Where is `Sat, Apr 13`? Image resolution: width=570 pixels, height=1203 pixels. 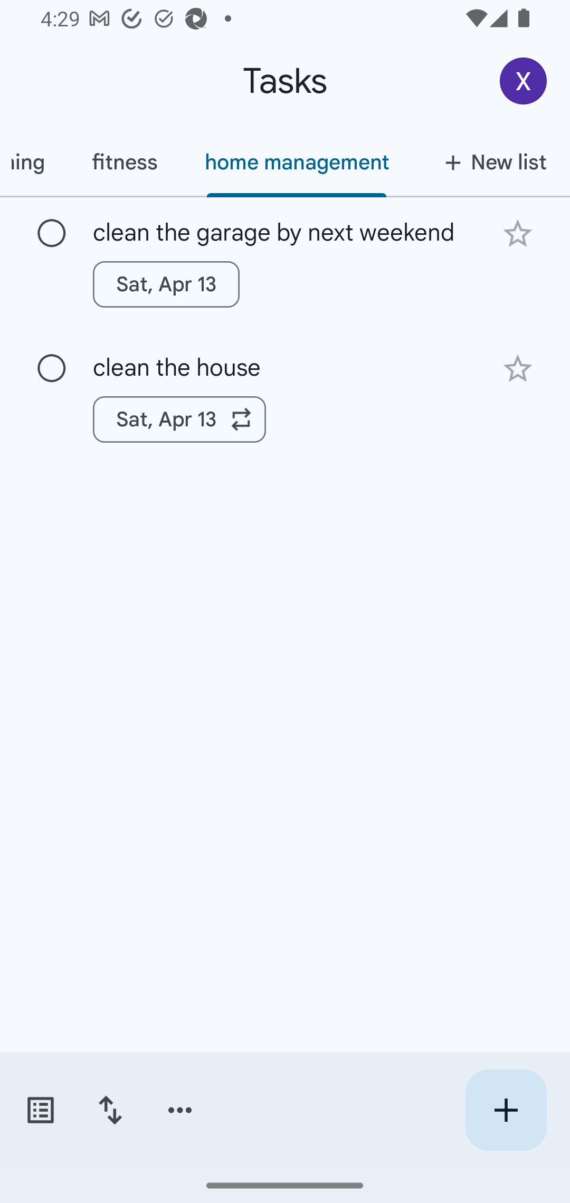 Sat, Apr 13 is located at coordinates (179, 419).